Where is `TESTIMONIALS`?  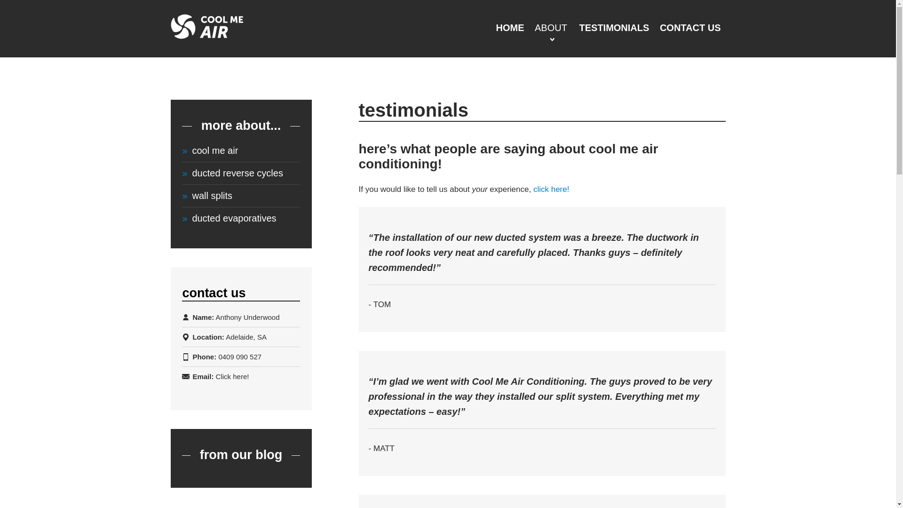
TESTIMONIALS is located at coordinates (614, 29).